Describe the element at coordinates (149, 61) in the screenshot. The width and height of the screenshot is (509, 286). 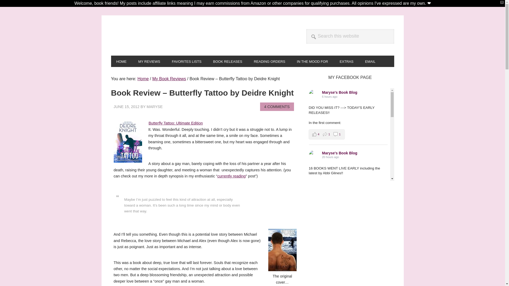
I see `MY REVIEWS` at that location.